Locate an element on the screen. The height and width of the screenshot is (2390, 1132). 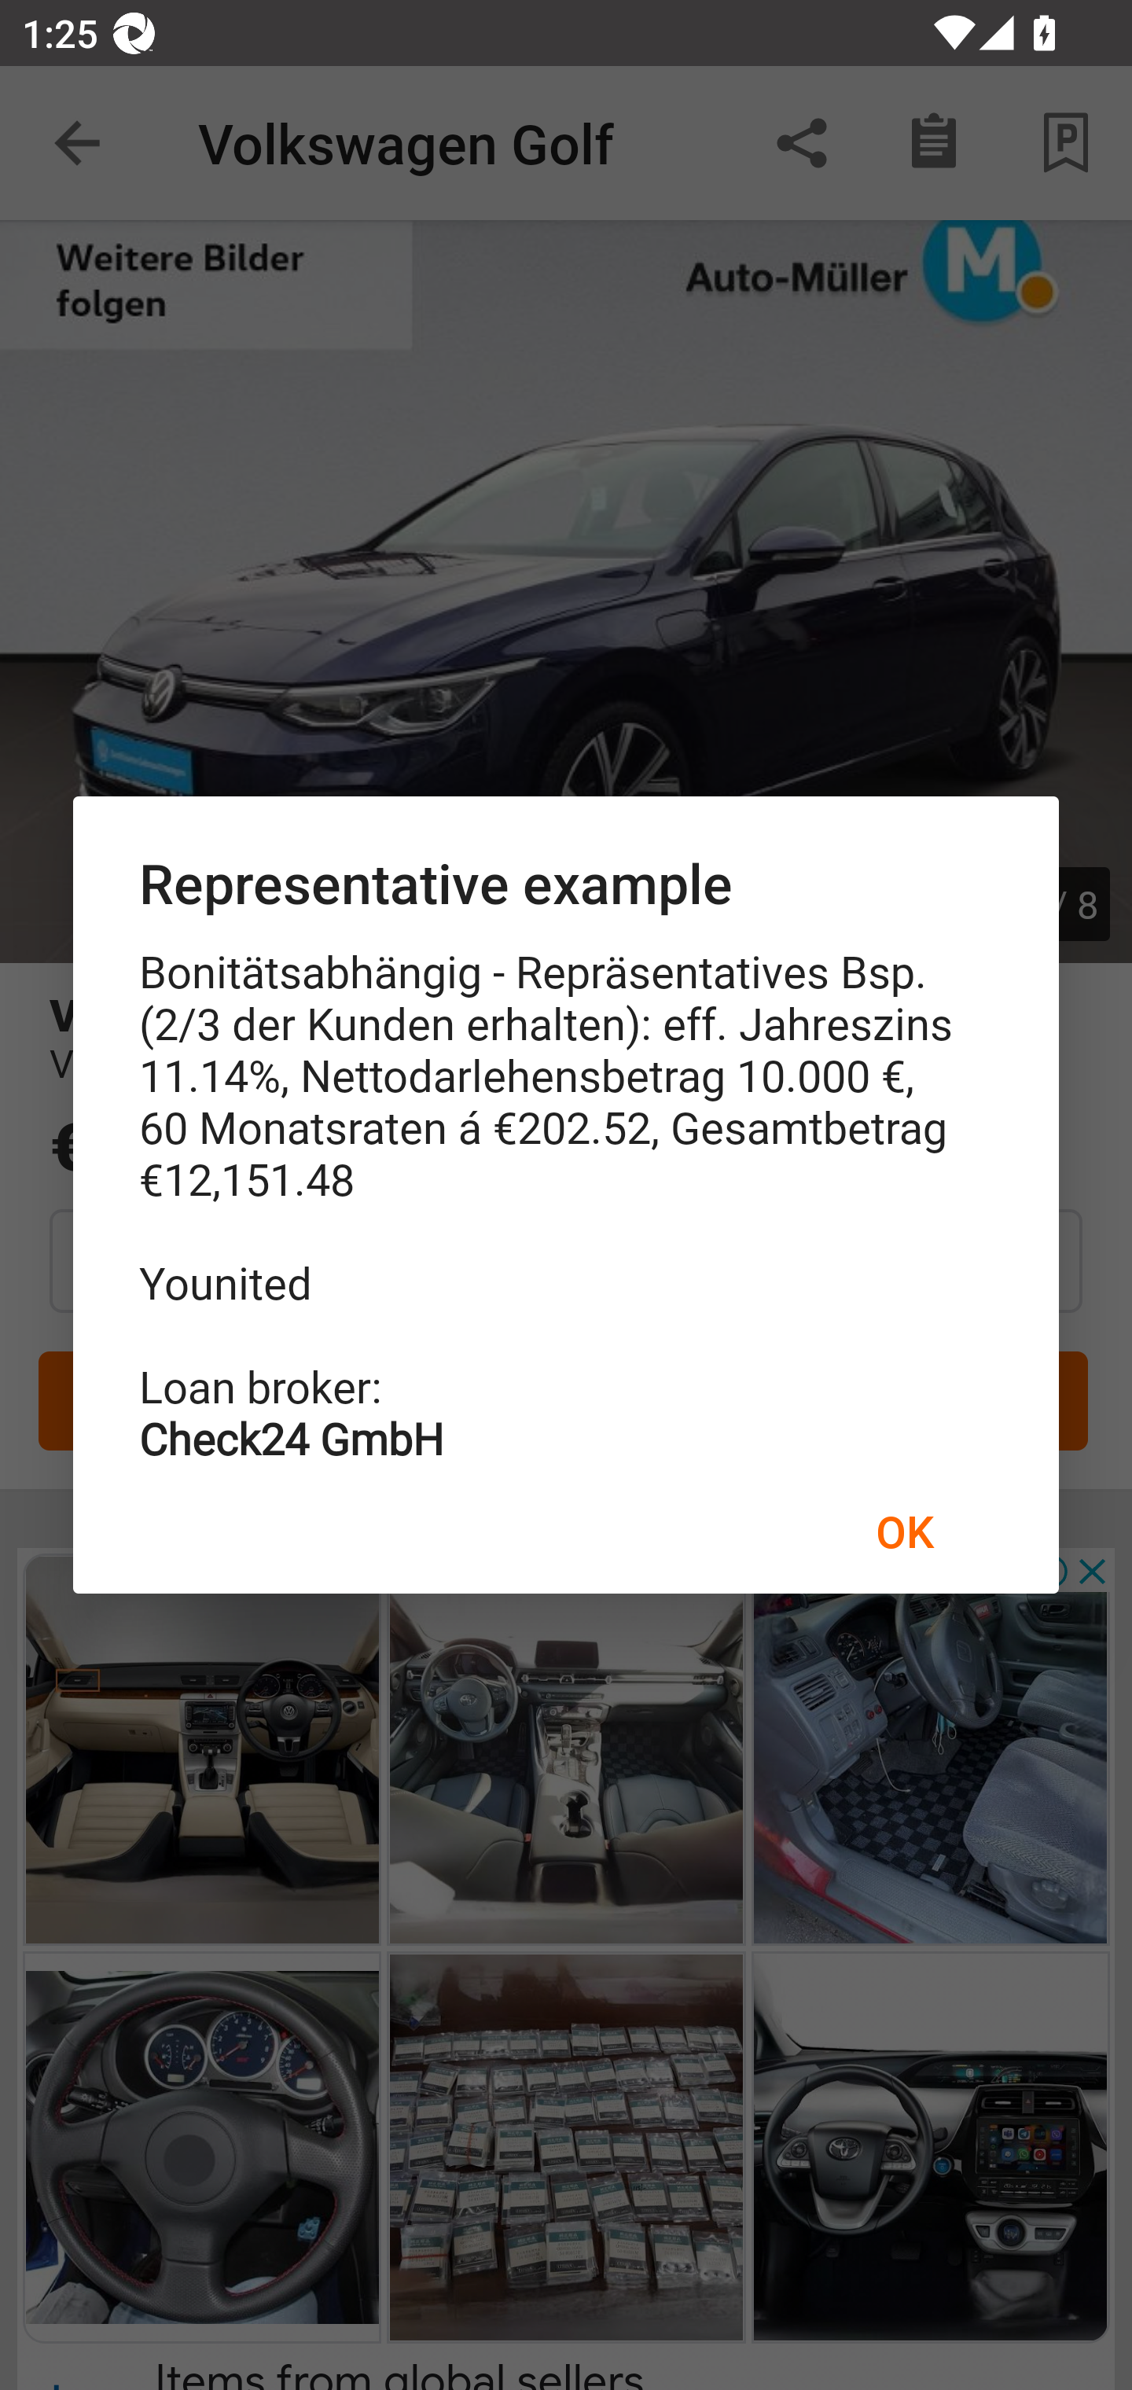
OK is located at coordinates (904, 1530).